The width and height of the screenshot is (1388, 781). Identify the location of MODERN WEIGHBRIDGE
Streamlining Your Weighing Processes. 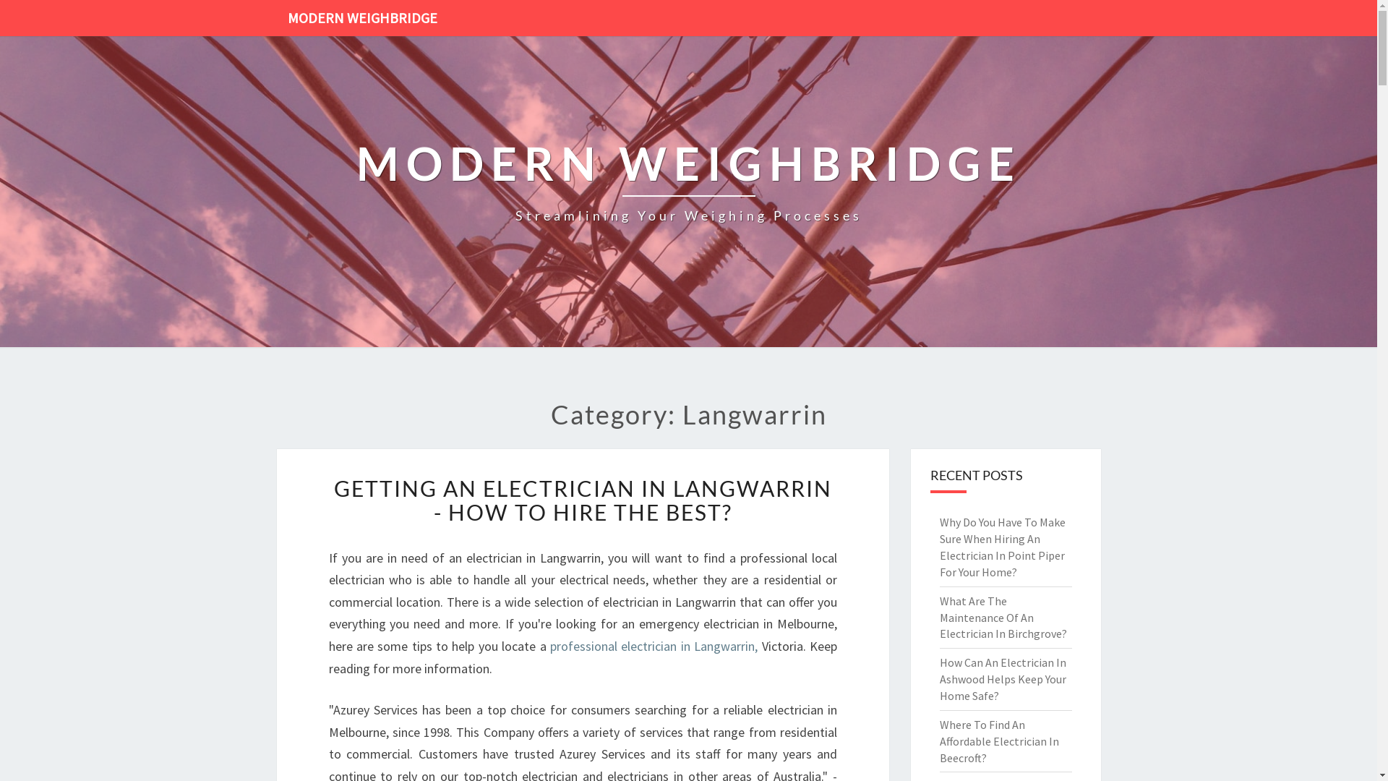
(688, 192).